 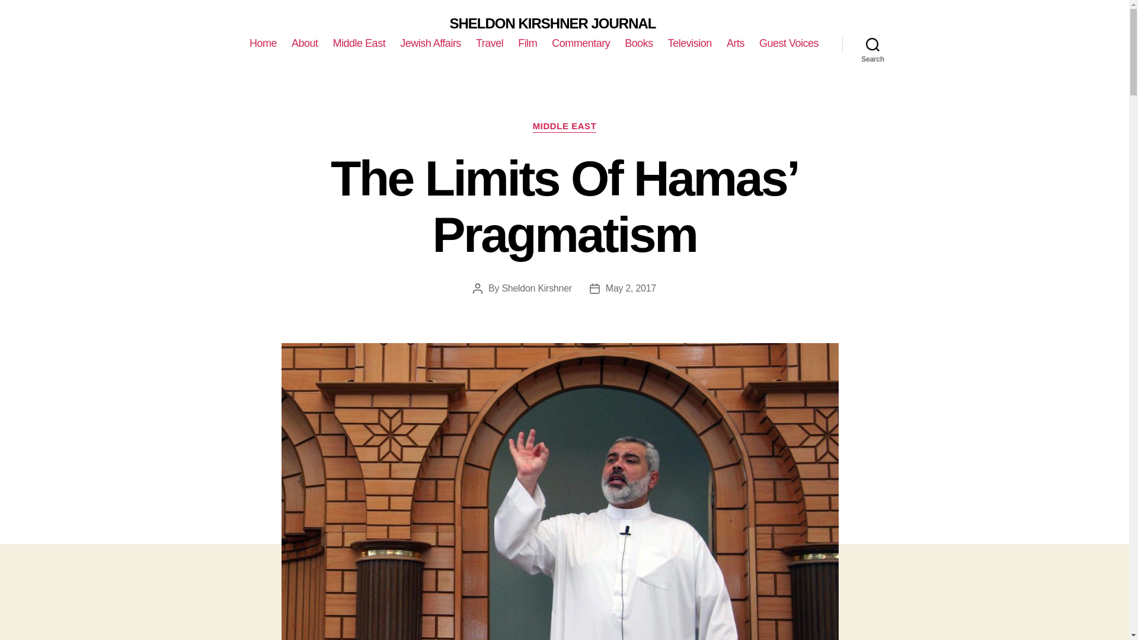 I want to click on Television, so click(x=690, y=44).